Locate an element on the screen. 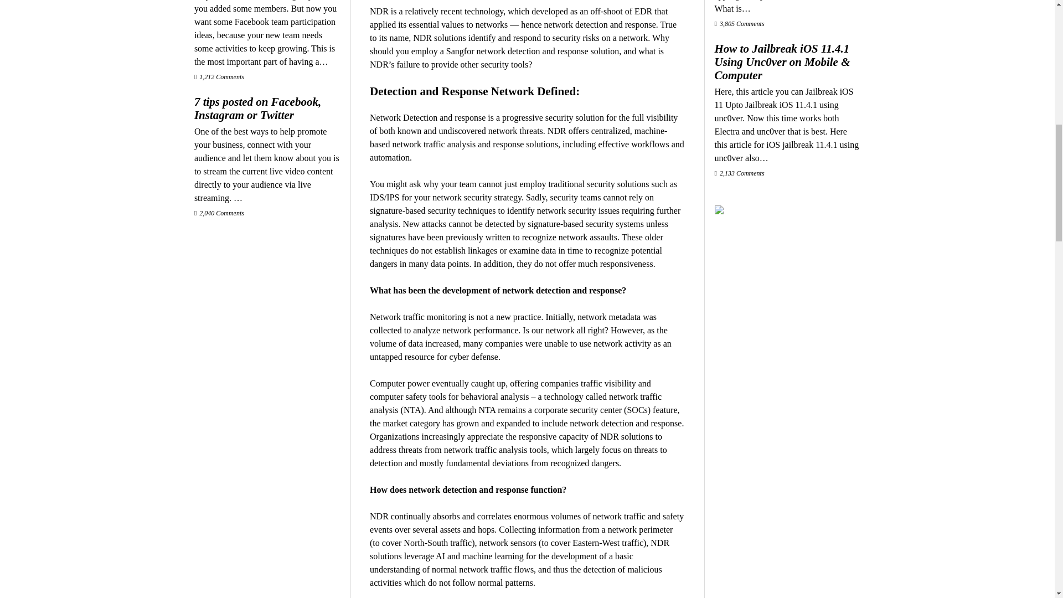 The image size is (1063, 598). 2,040 Comments is located at coordinates (219, 213).